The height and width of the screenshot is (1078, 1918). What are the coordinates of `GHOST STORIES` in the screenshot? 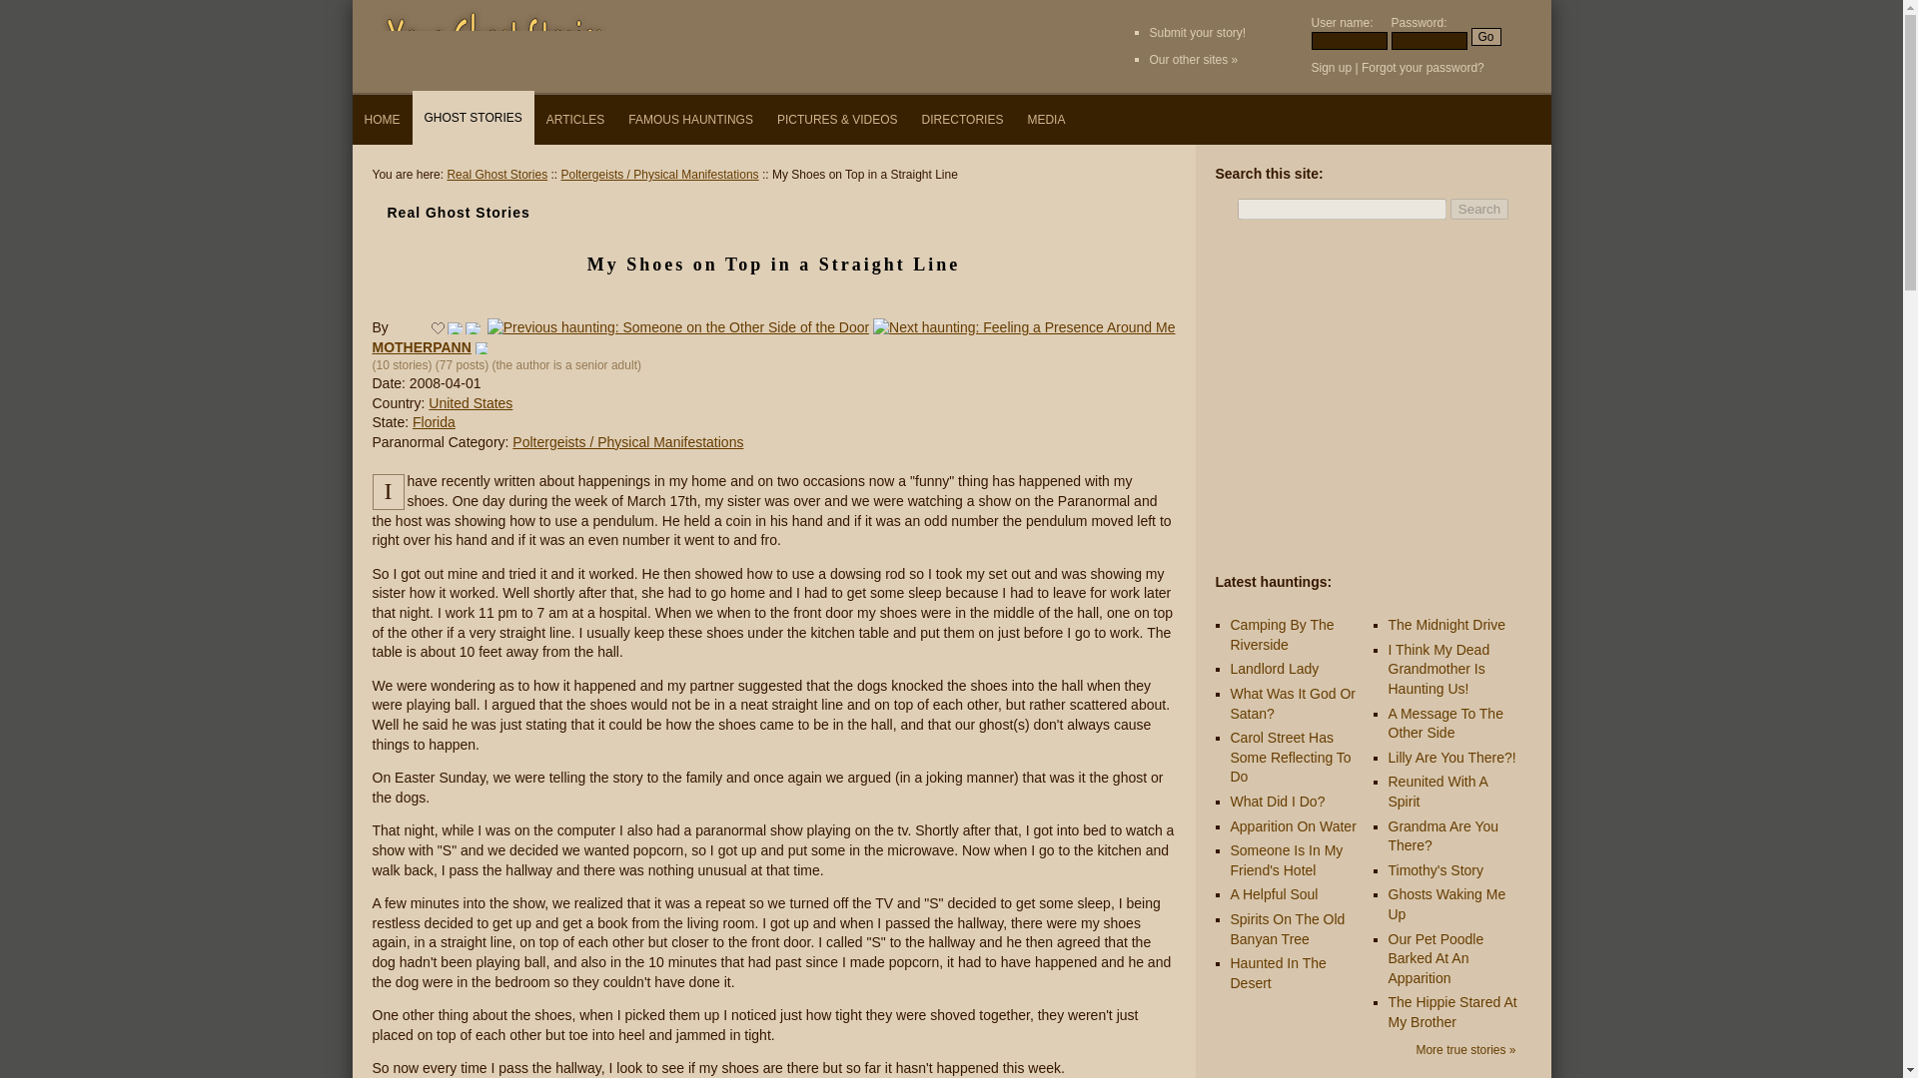 It's located at (472, 117).